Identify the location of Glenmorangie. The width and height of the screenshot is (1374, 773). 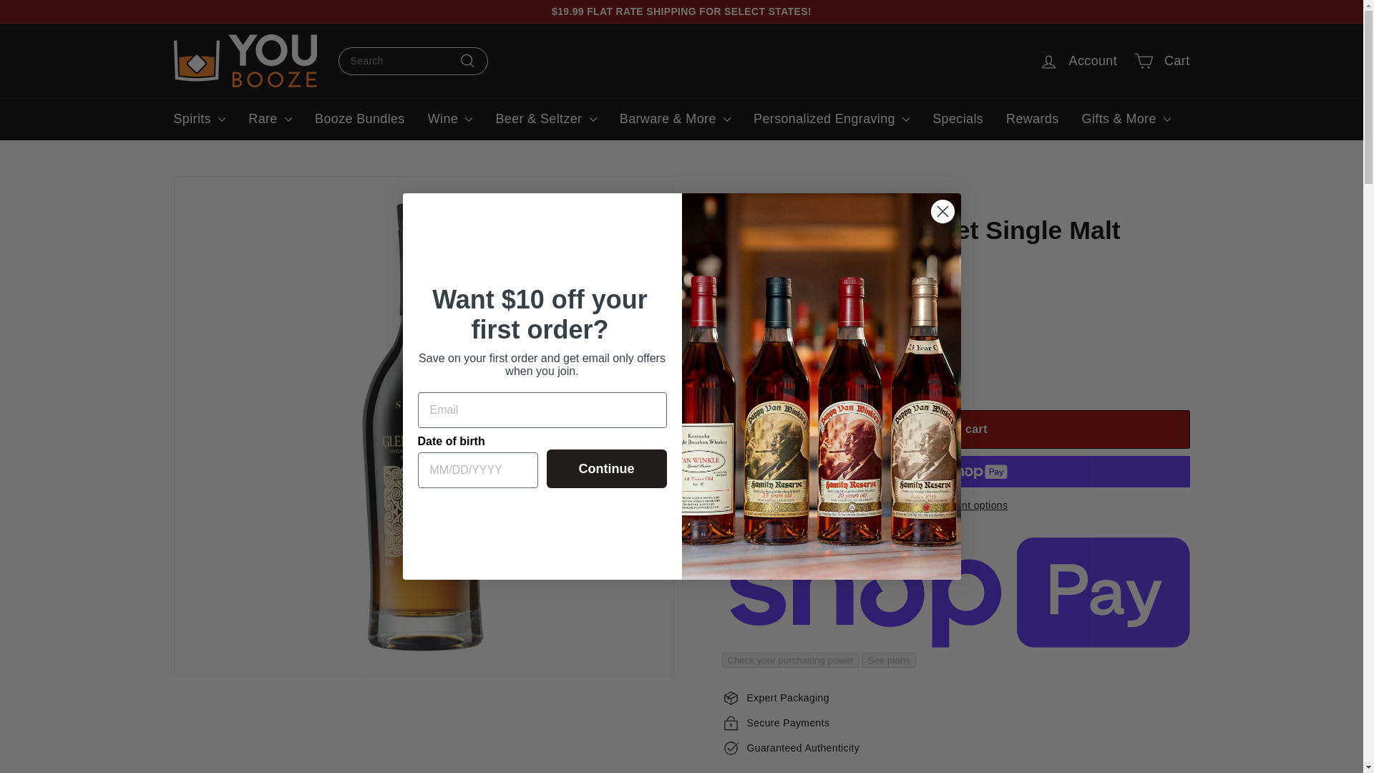
(754, 291).